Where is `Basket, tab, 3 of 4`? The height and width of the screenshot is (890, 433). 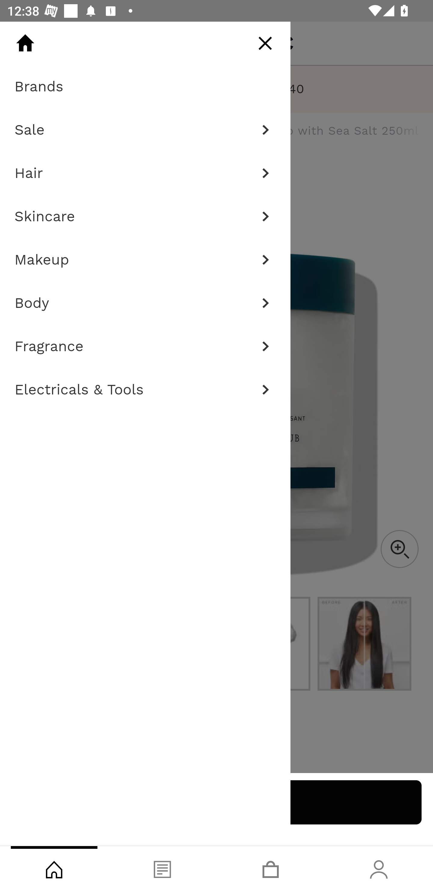 Basket, tab, 3 of 4 is located at coordinates (271, 868).